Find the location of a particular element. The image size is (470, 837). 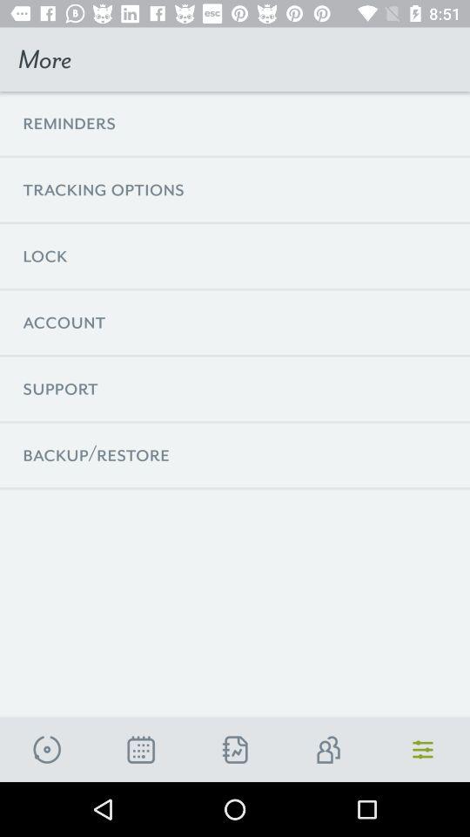

open notes is located at coordinates (235, 750).